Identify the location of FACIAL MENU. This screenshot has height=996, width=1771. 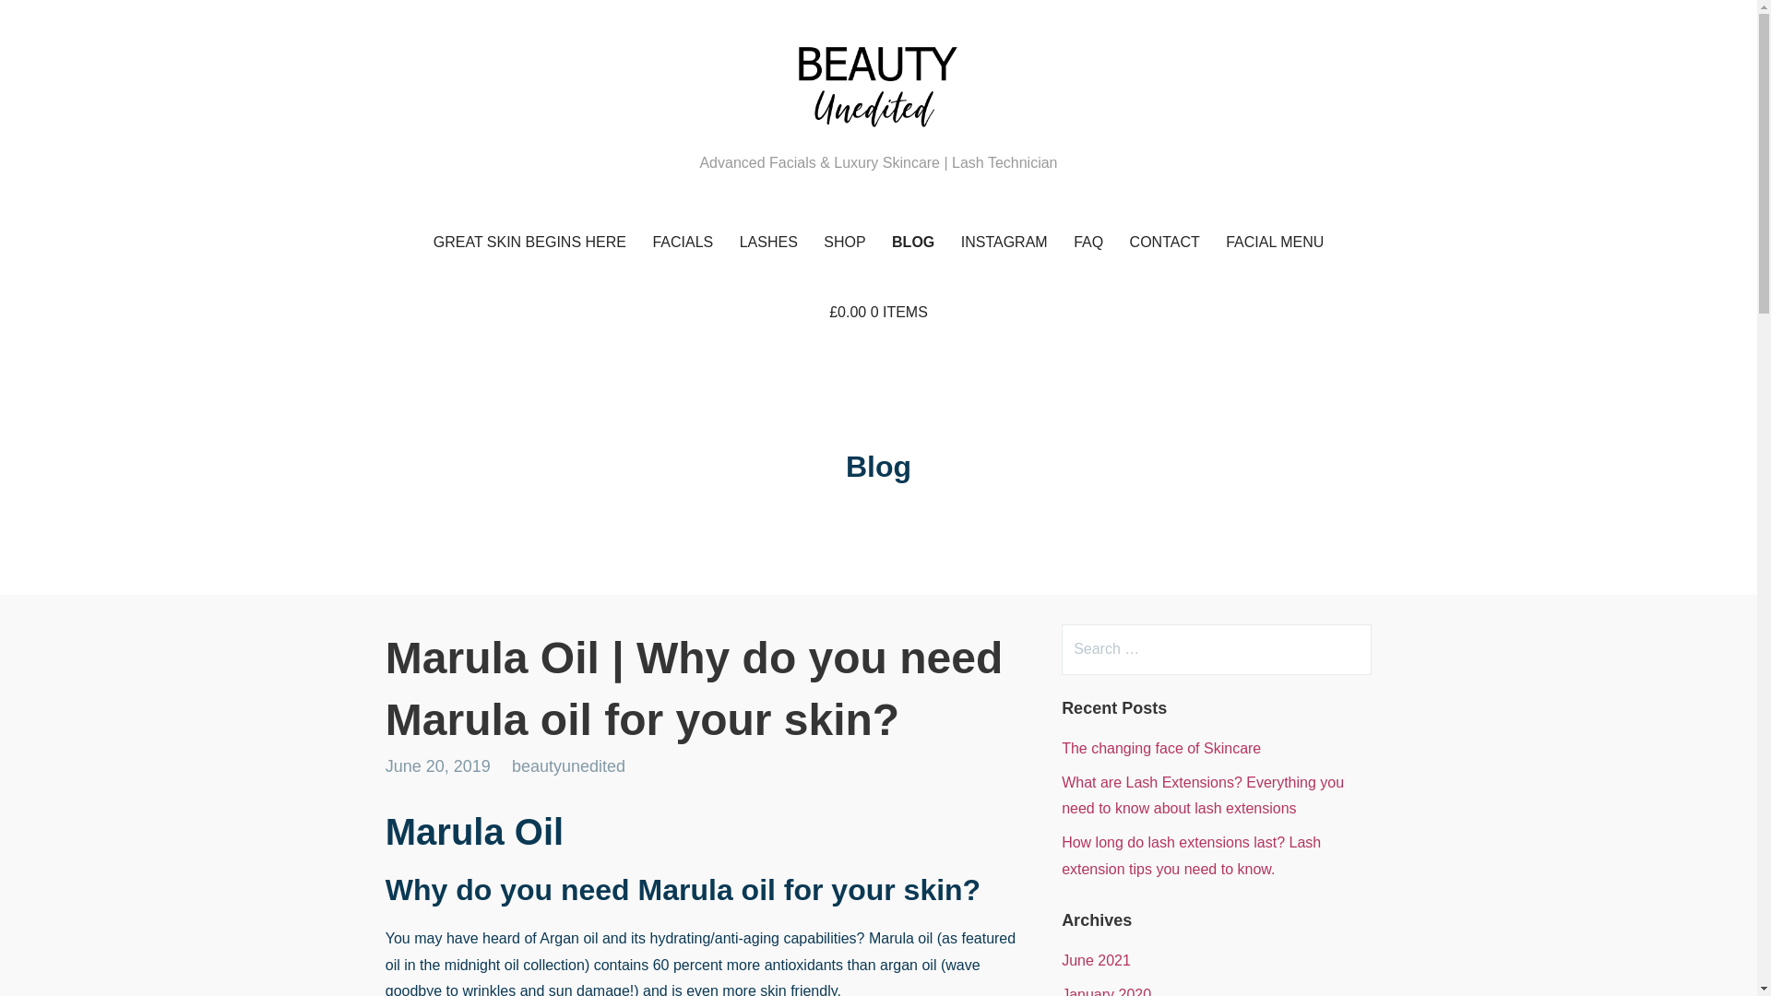
(1275, 243).